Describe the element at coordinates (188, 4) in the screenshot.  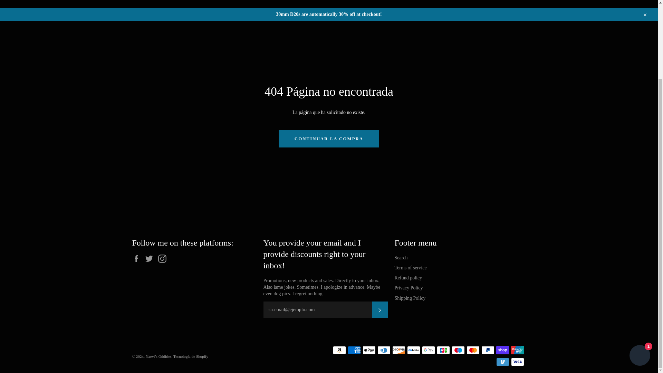
I see `ALL COLLECTIONS` at that location.